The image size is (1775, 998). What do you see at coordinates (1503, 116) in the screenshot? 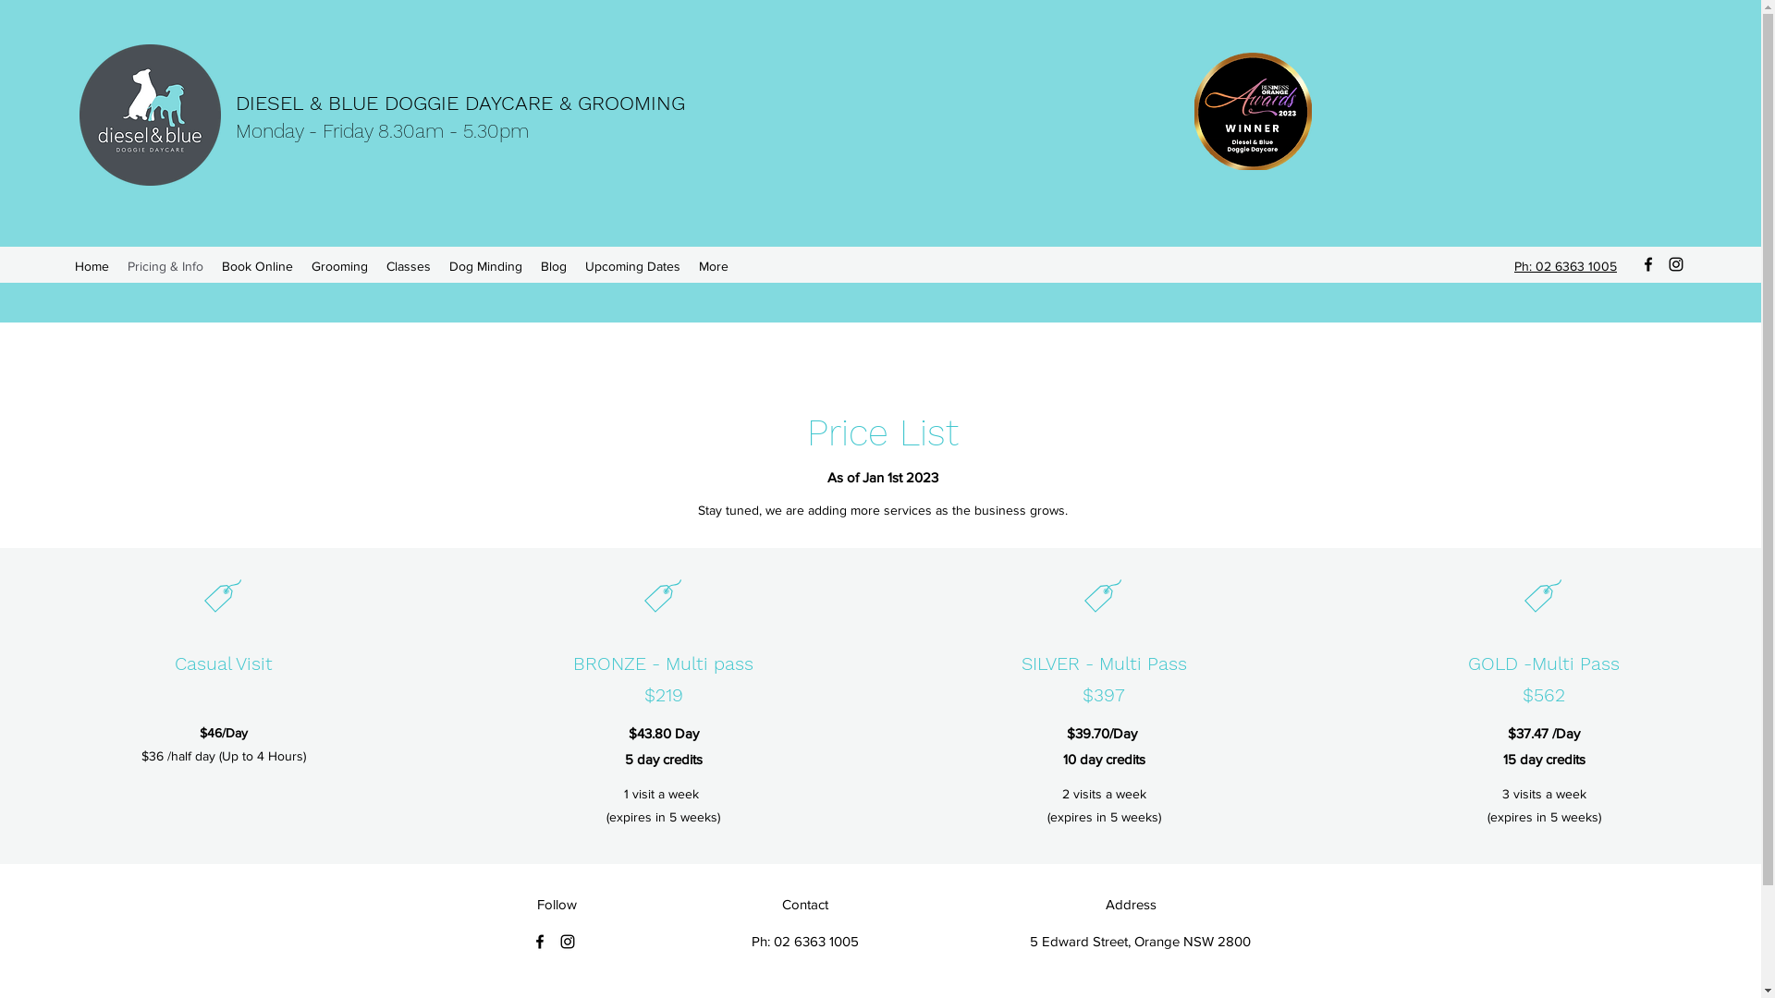
I see `Embedded Content` at bounding box center [1503, 116].